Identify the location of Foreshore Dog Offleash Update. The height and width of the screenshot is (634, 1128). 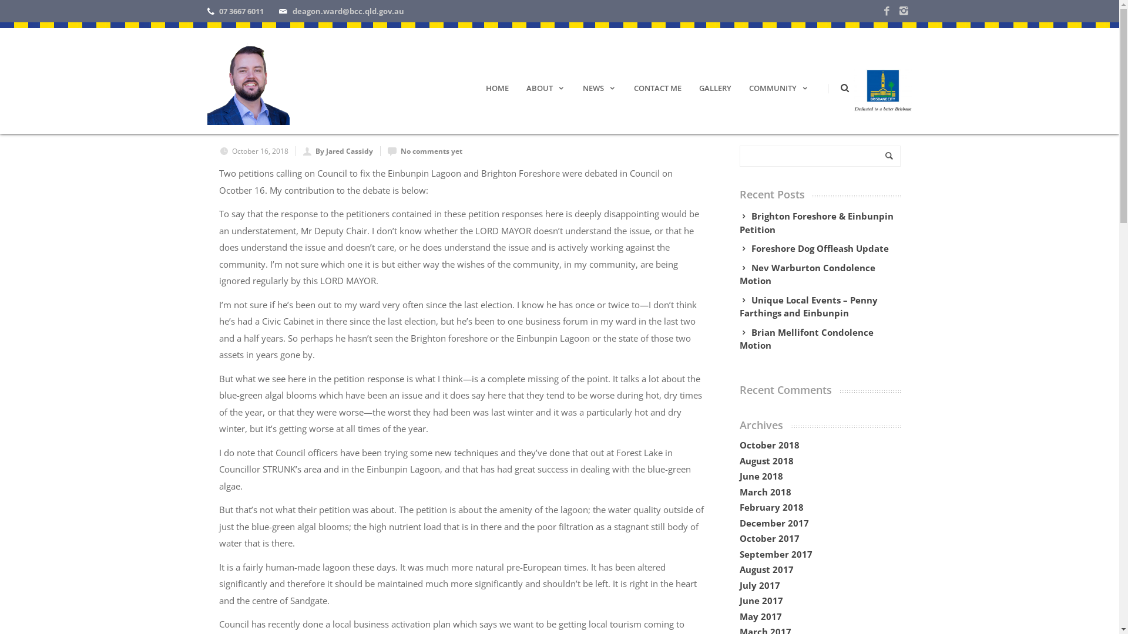
(817, 249).